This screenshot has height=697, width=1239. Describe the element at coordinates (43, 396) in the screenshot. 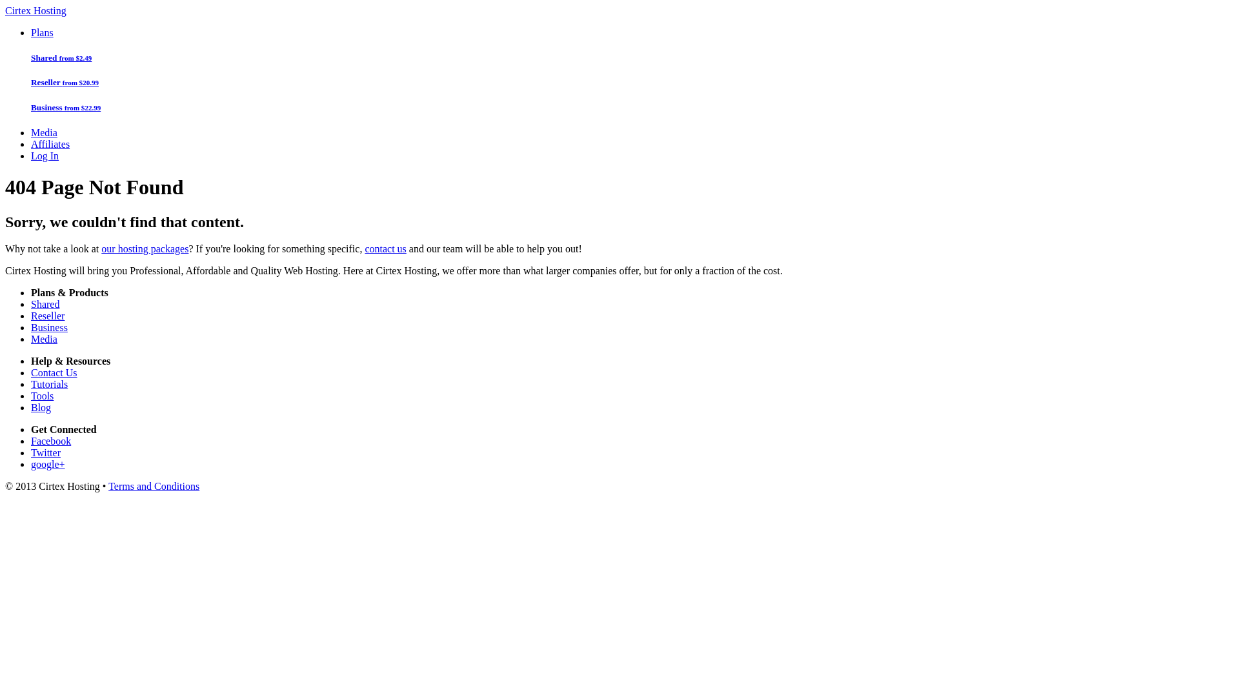

I see `Tools` at that location.